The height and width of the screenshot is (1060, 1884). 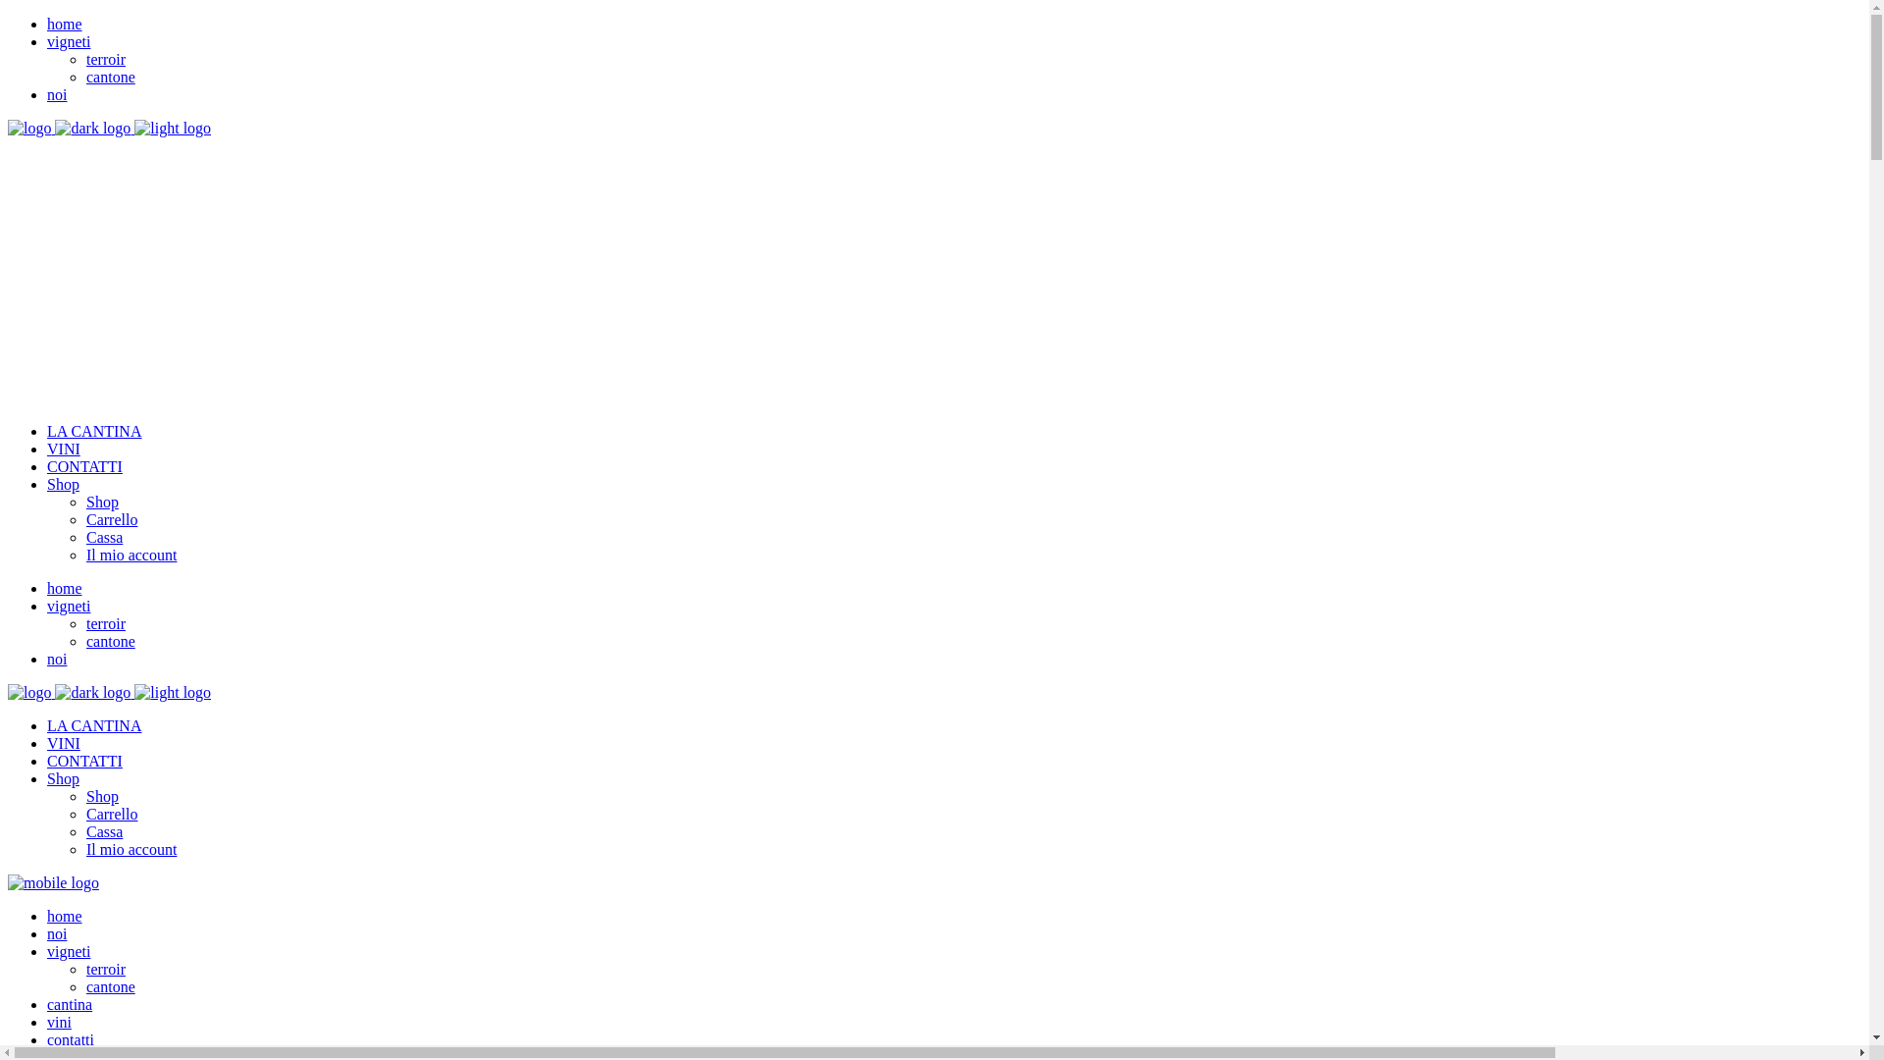 What do you see at coordinates (112, 815) in the screenshot?
I see `Carrello` at bounding box center [112, 815].